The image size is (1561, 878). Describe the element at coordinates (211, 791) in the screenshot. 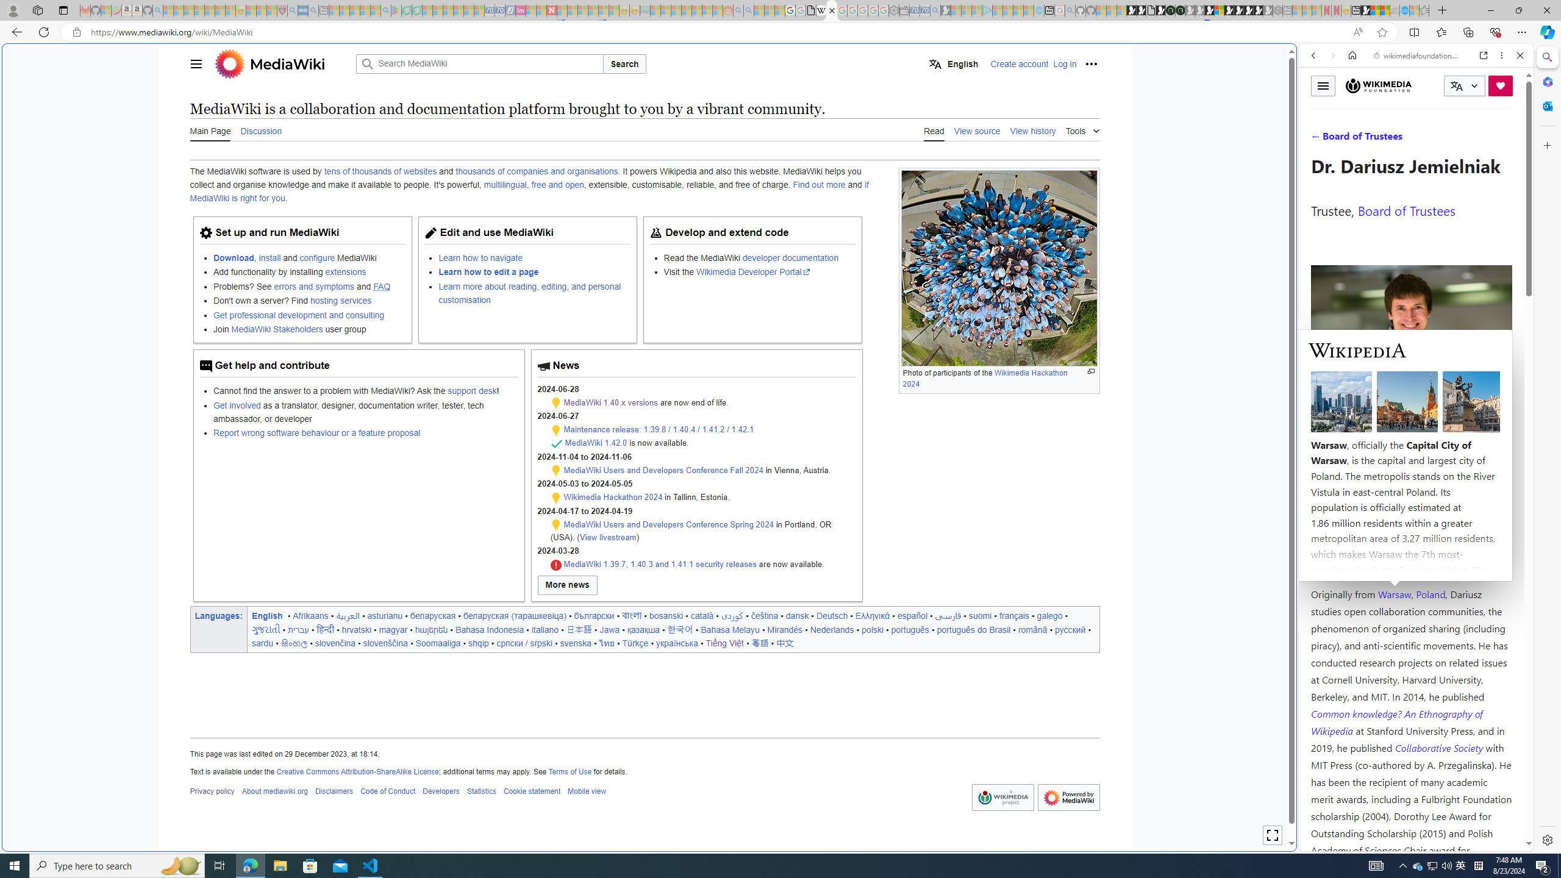

I see `Privacy policy` at that location.